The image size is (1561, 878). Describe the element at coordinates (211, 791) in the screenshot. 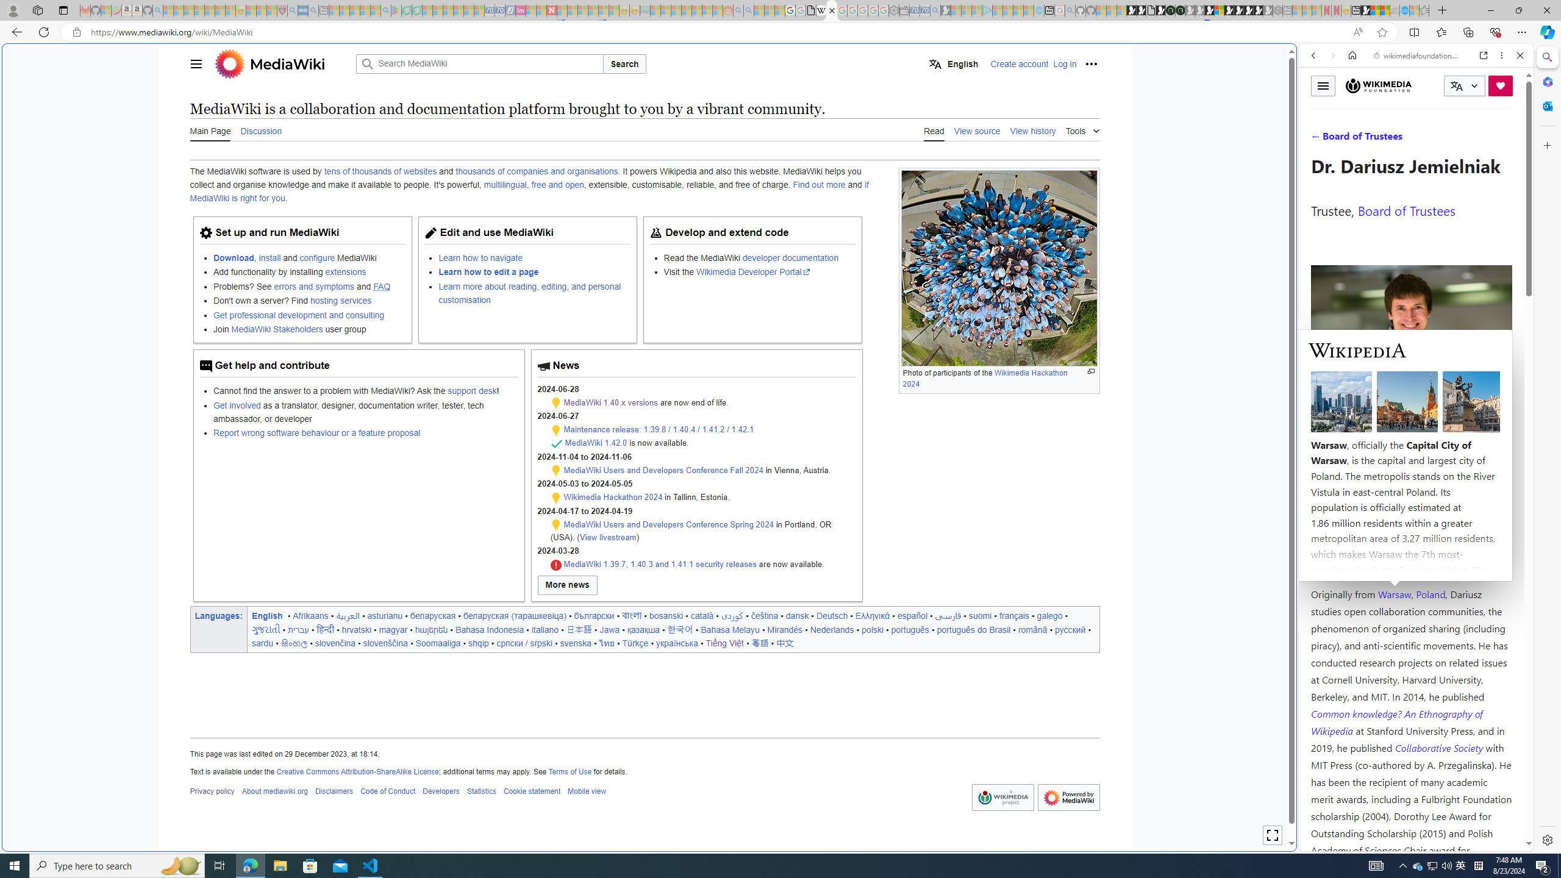

I see `Privacy policy` at that location.